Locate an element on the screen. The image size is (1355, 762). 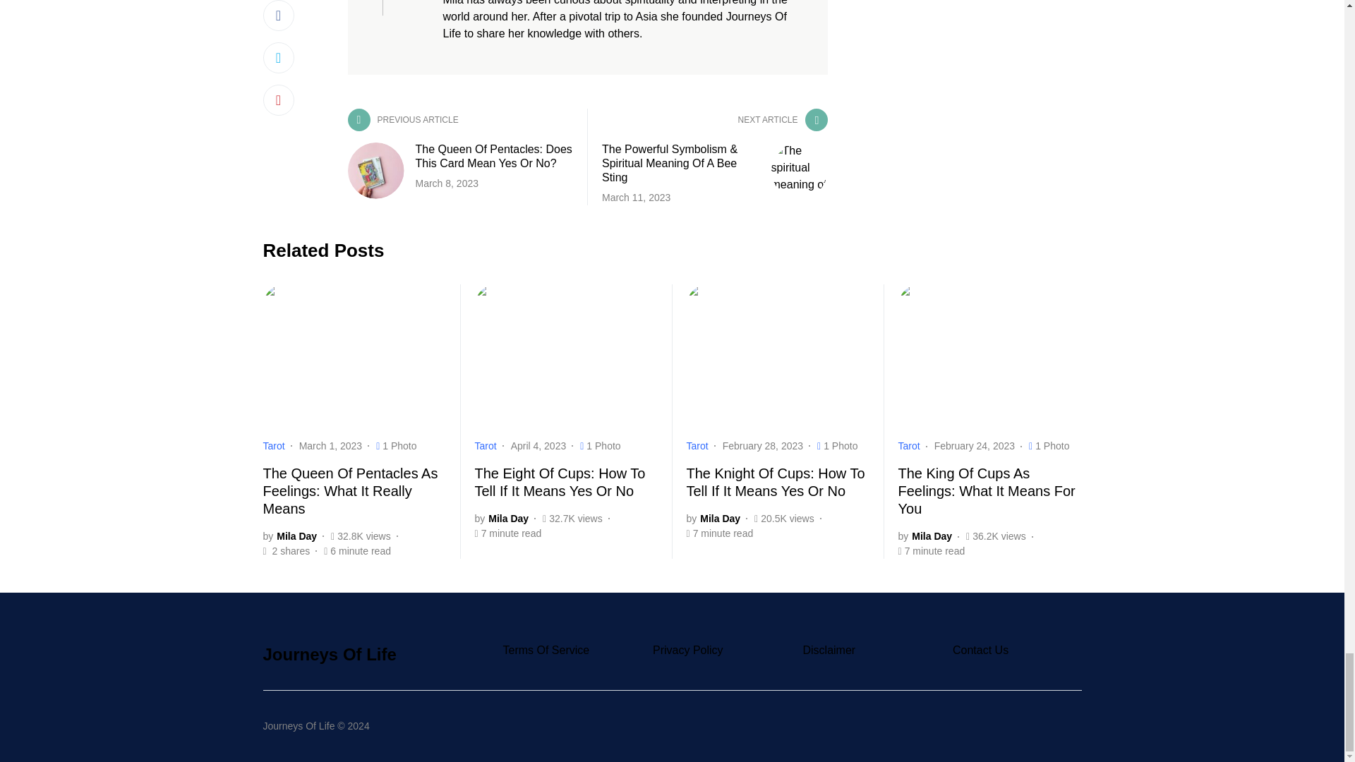
View all posts by Mila Day is located at coordinates (501, 519).